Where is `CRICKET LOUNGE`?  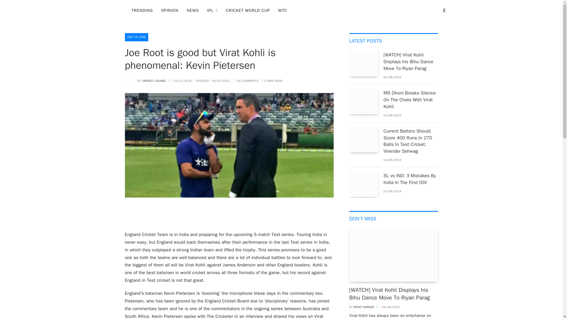
CRICKET LOUNGE is located at coordinates (154, 80).